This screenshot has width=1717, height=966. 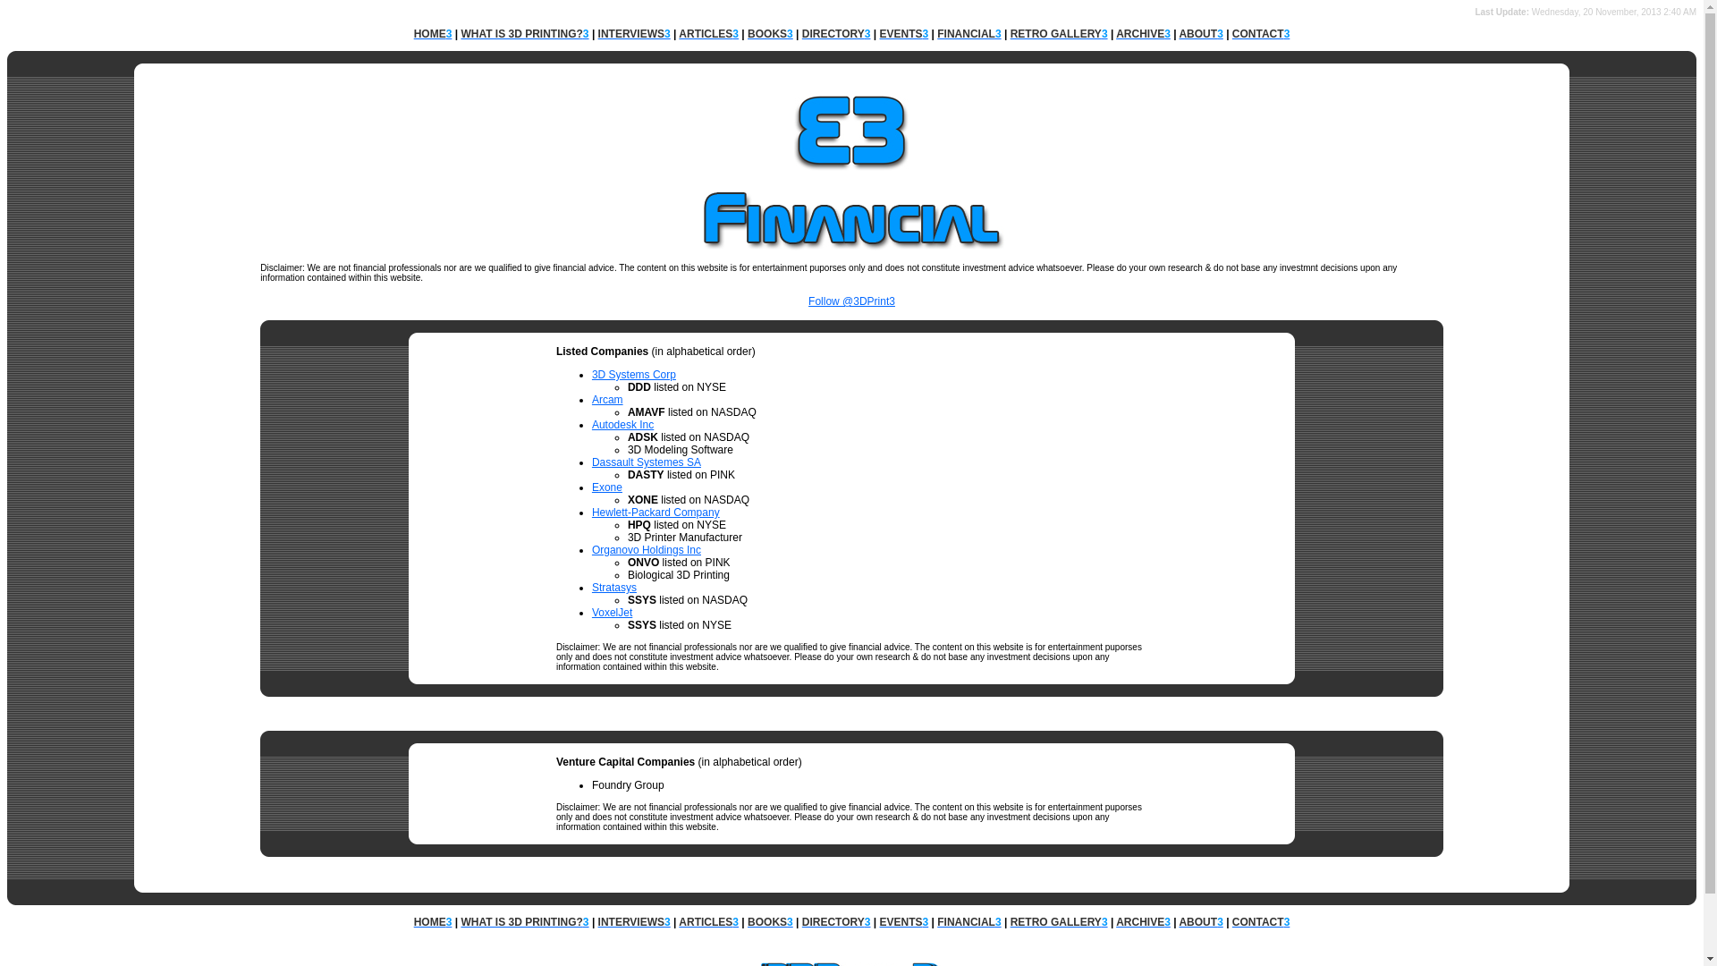 I want to click on ARTICLES3, so click(x=708, y=34).